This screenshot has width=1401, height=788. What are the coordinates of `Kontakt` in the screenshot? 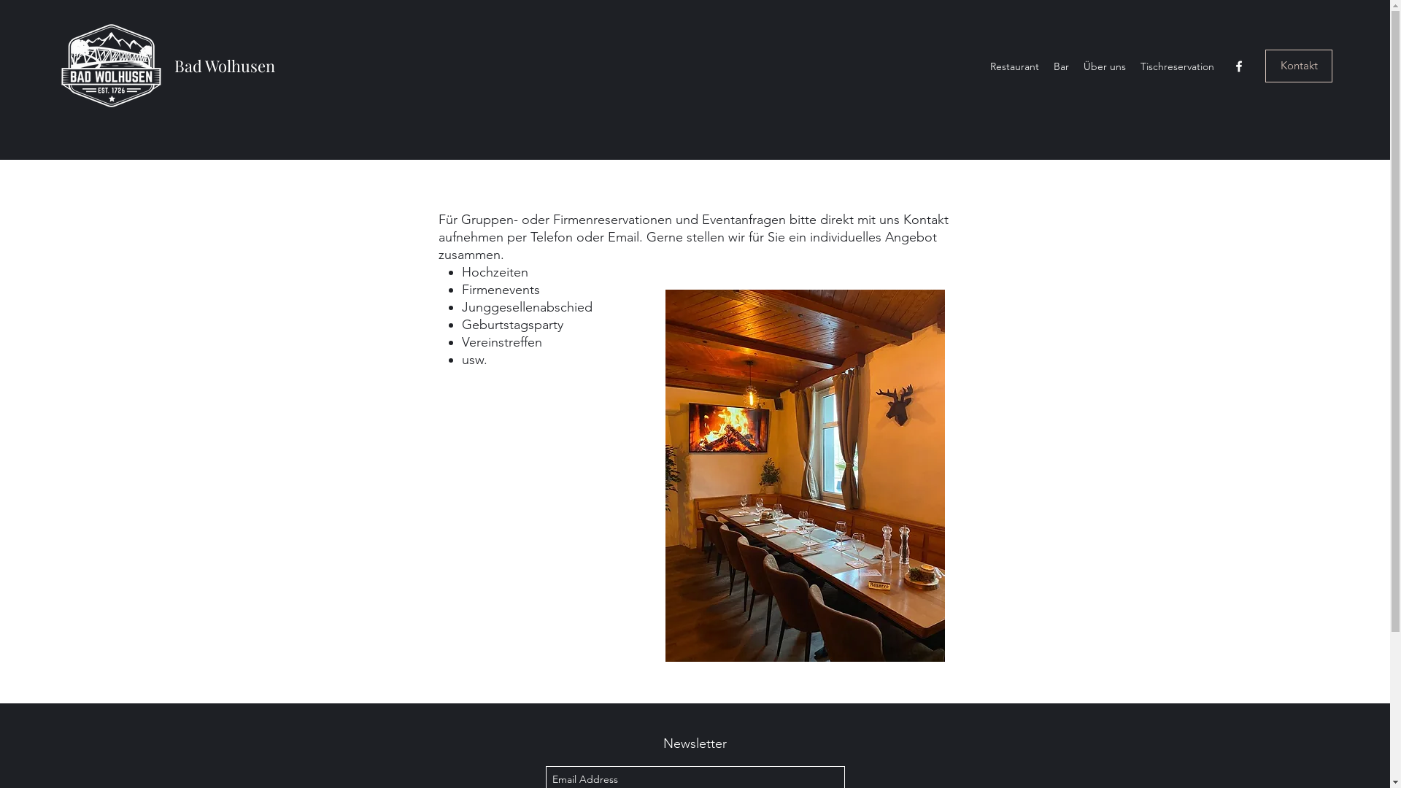 It's located at (1299, 66).